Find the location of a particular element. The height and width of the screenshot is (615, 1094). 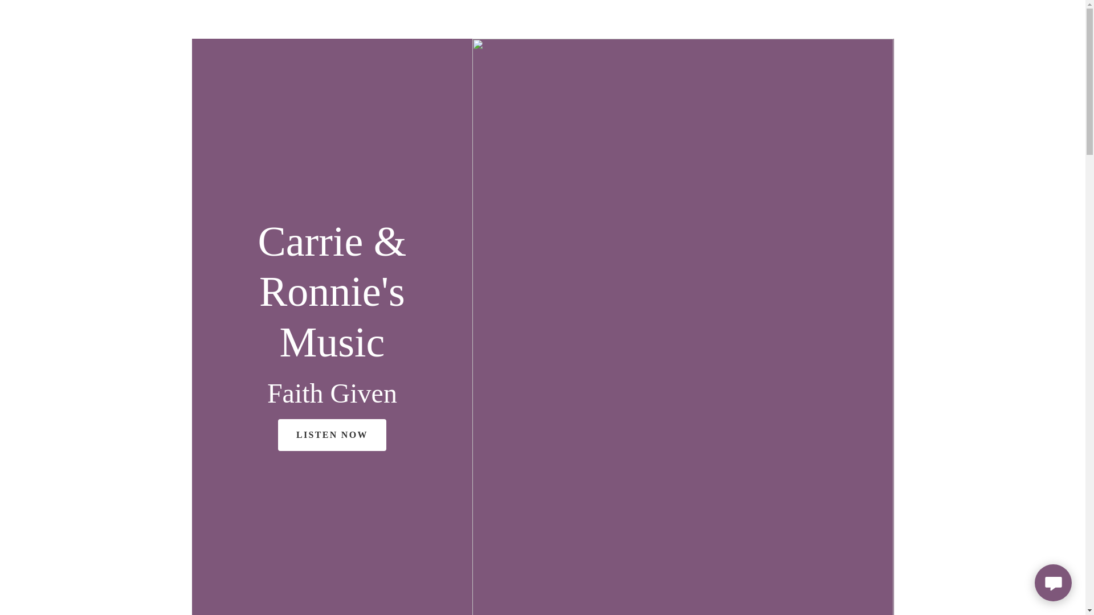

LISTEN NOW is located at coordinates (332, 434).